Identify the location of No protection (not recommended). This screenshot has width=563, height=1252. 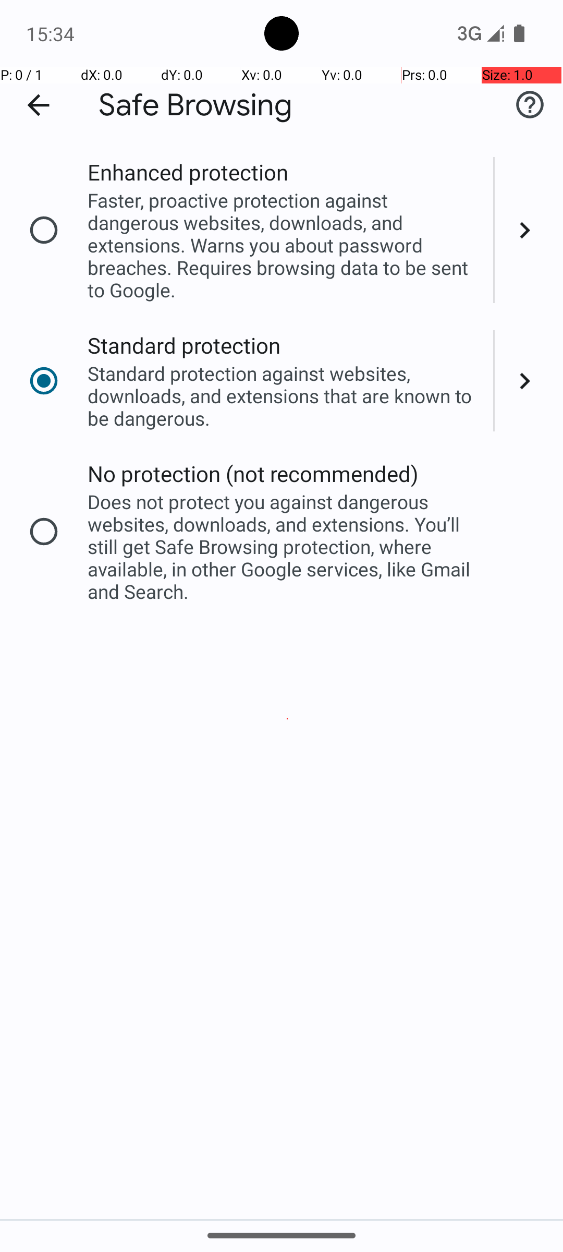
(253, 474).